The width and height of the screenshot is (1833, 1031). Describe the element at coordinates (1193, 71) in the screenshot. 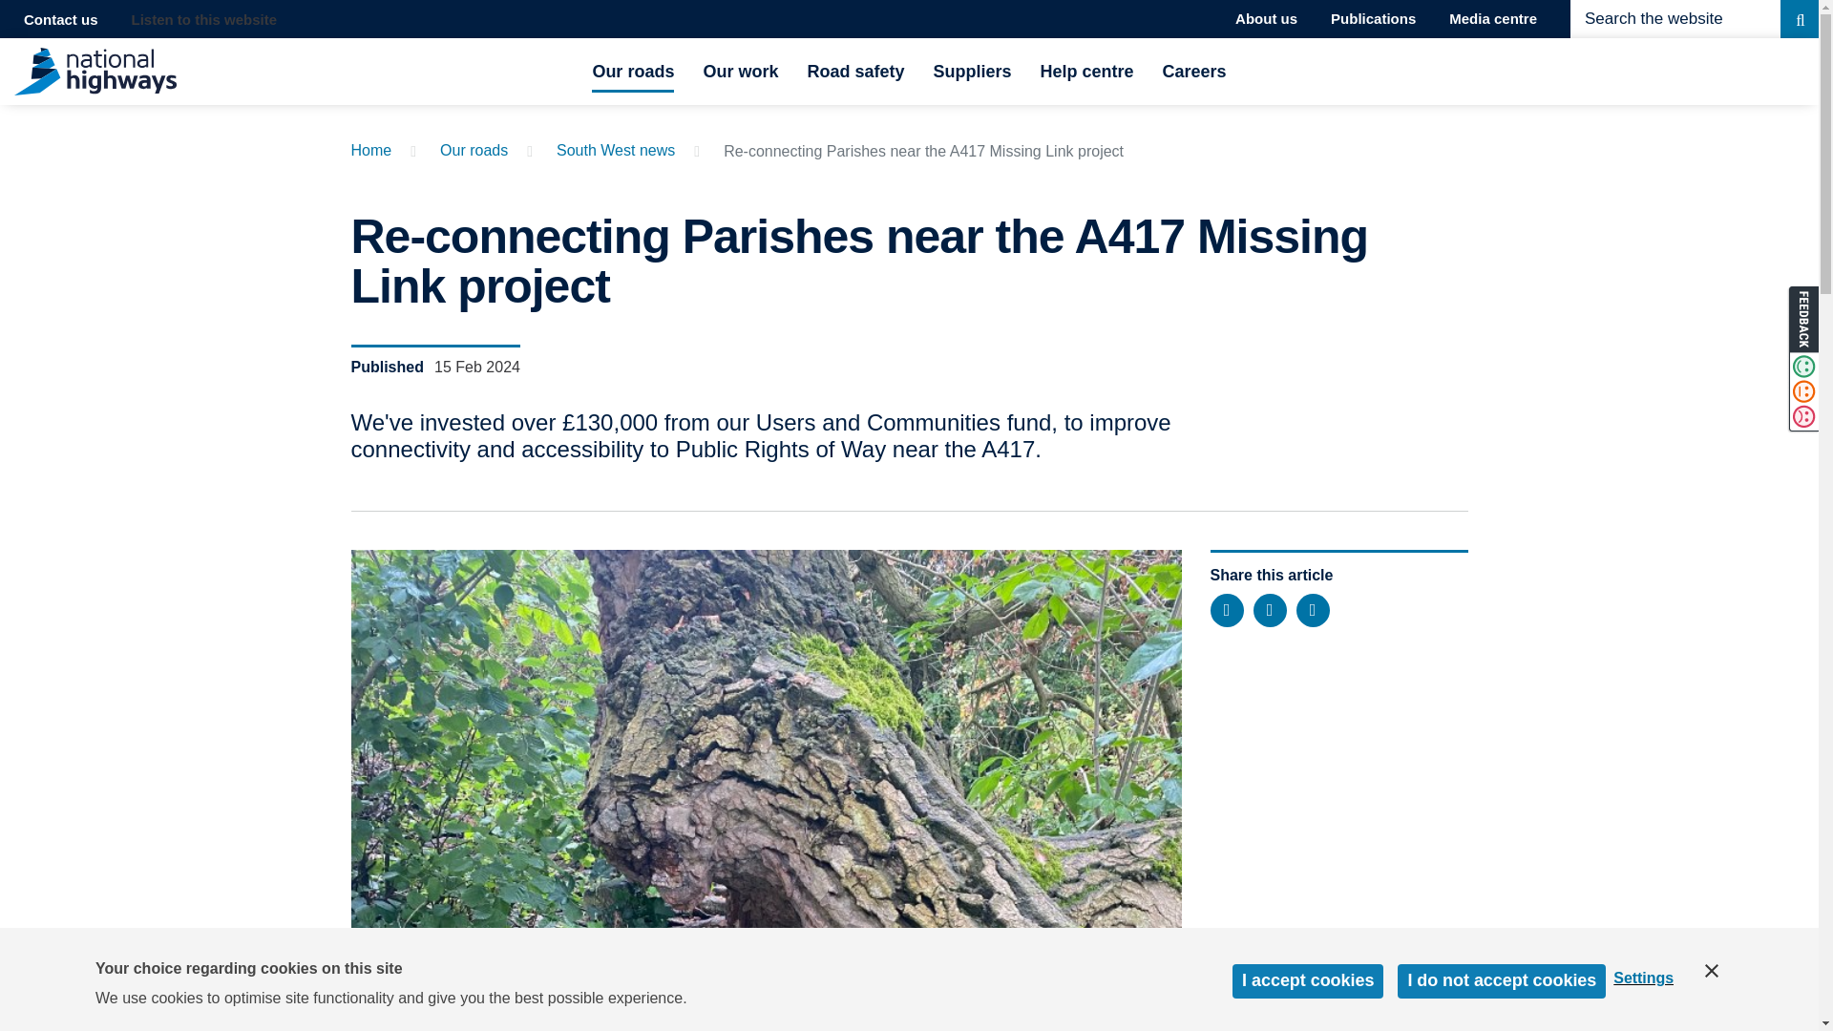

I see `Careers` at that location.